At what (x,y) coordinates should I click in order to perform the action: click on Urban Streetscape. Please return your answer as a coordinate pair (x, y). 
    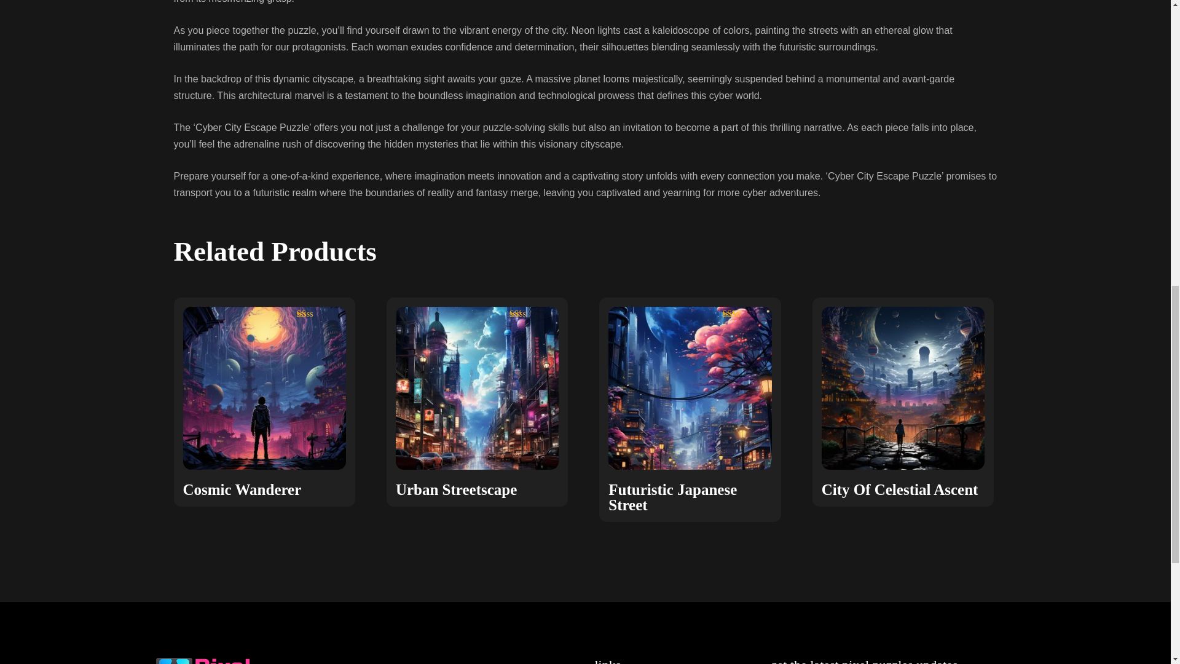
    Looking at the image, I should click on (477, 387).